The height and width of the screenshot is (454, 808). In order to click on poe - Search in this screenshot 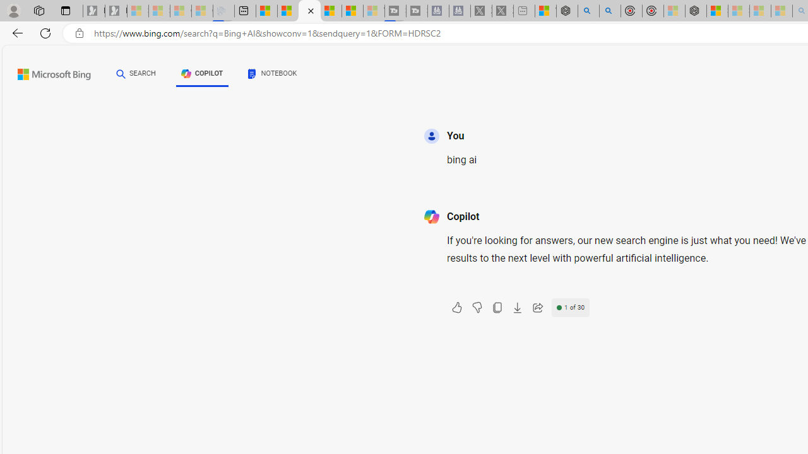, I will do `click(588, 11)`.